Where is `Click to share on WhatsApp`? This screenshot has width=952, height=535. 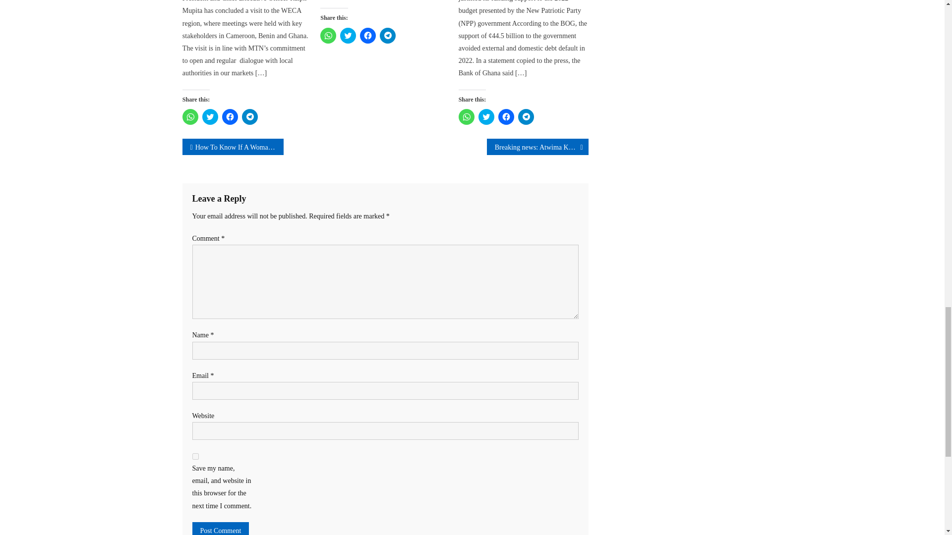 Click to share on WhatsApp is located at coordinates (190, 117).